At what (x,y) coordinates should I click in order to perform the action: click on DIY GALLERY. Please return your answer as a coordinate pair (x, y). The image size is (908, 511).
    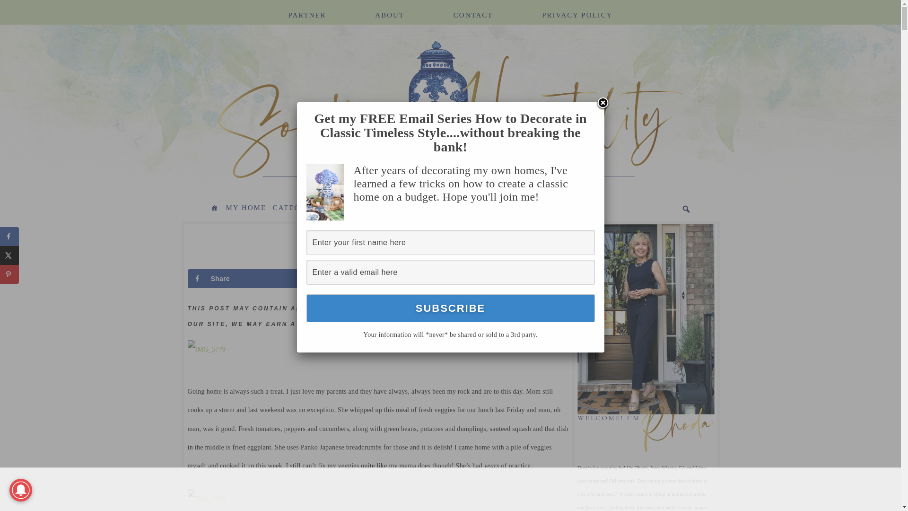
    Looking at the image, I should click on (360, 209).